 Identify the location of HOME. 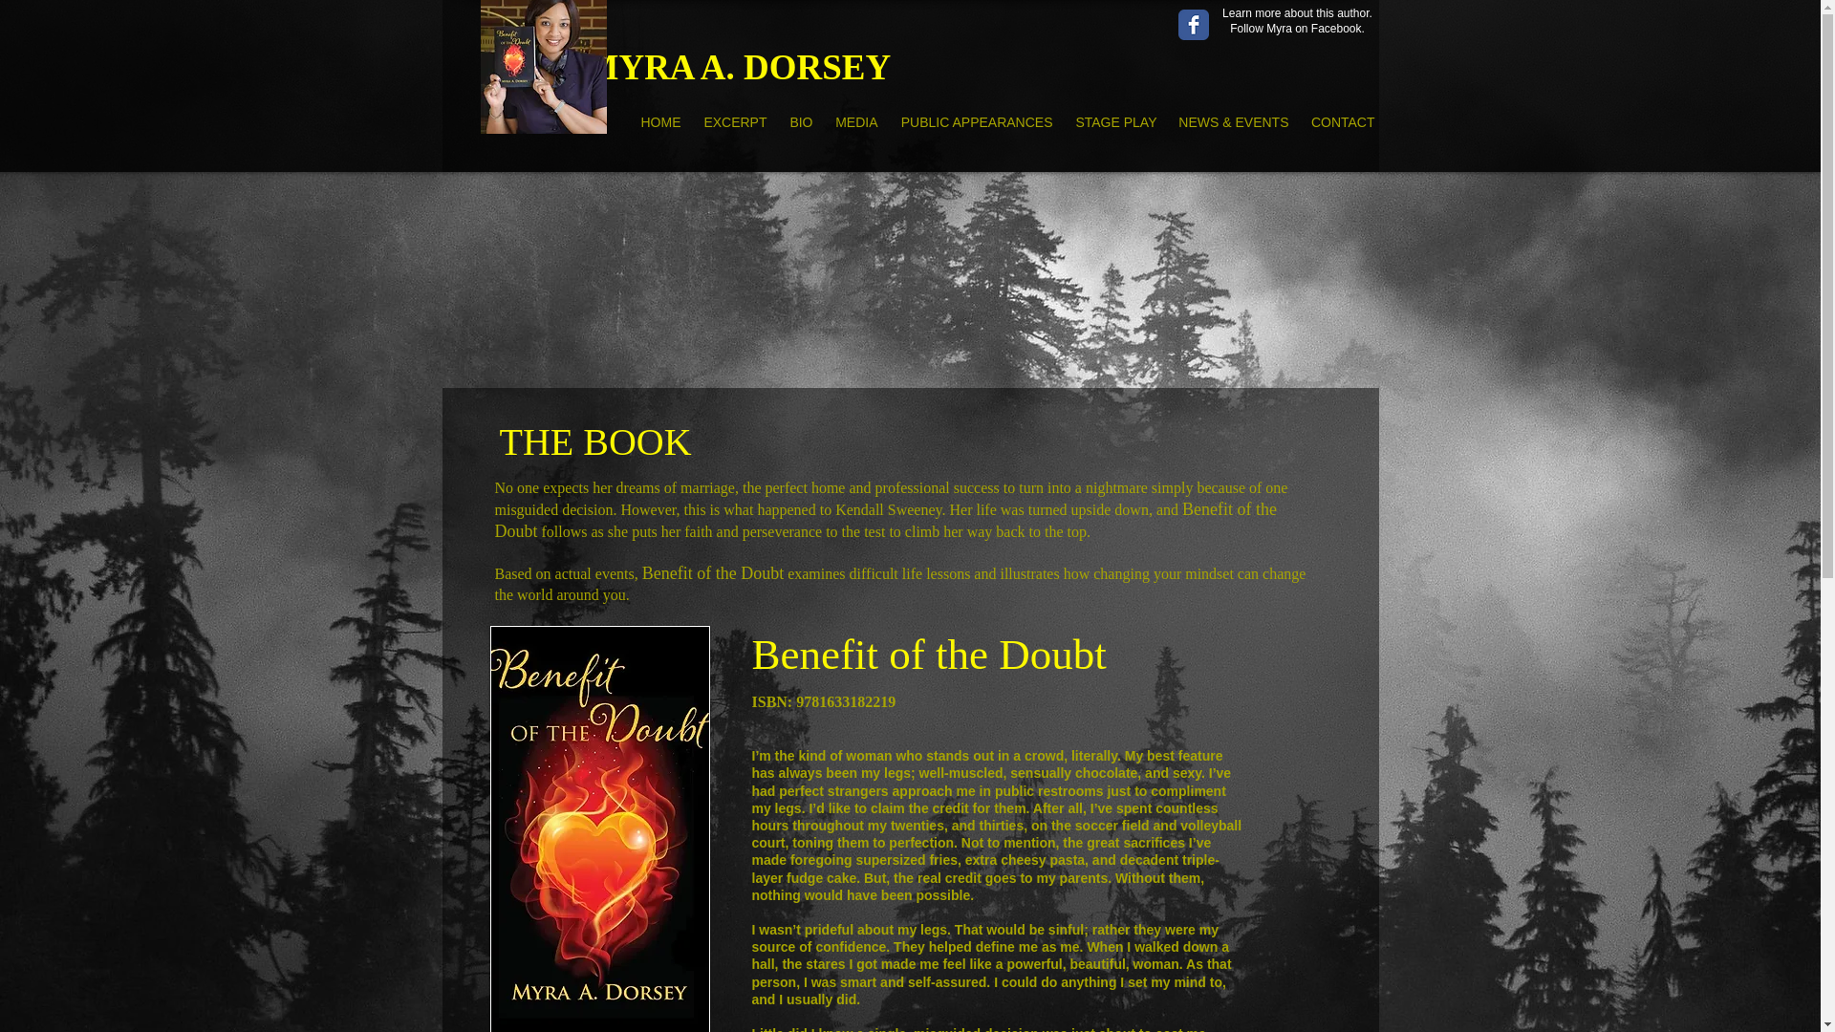
(659, 122).